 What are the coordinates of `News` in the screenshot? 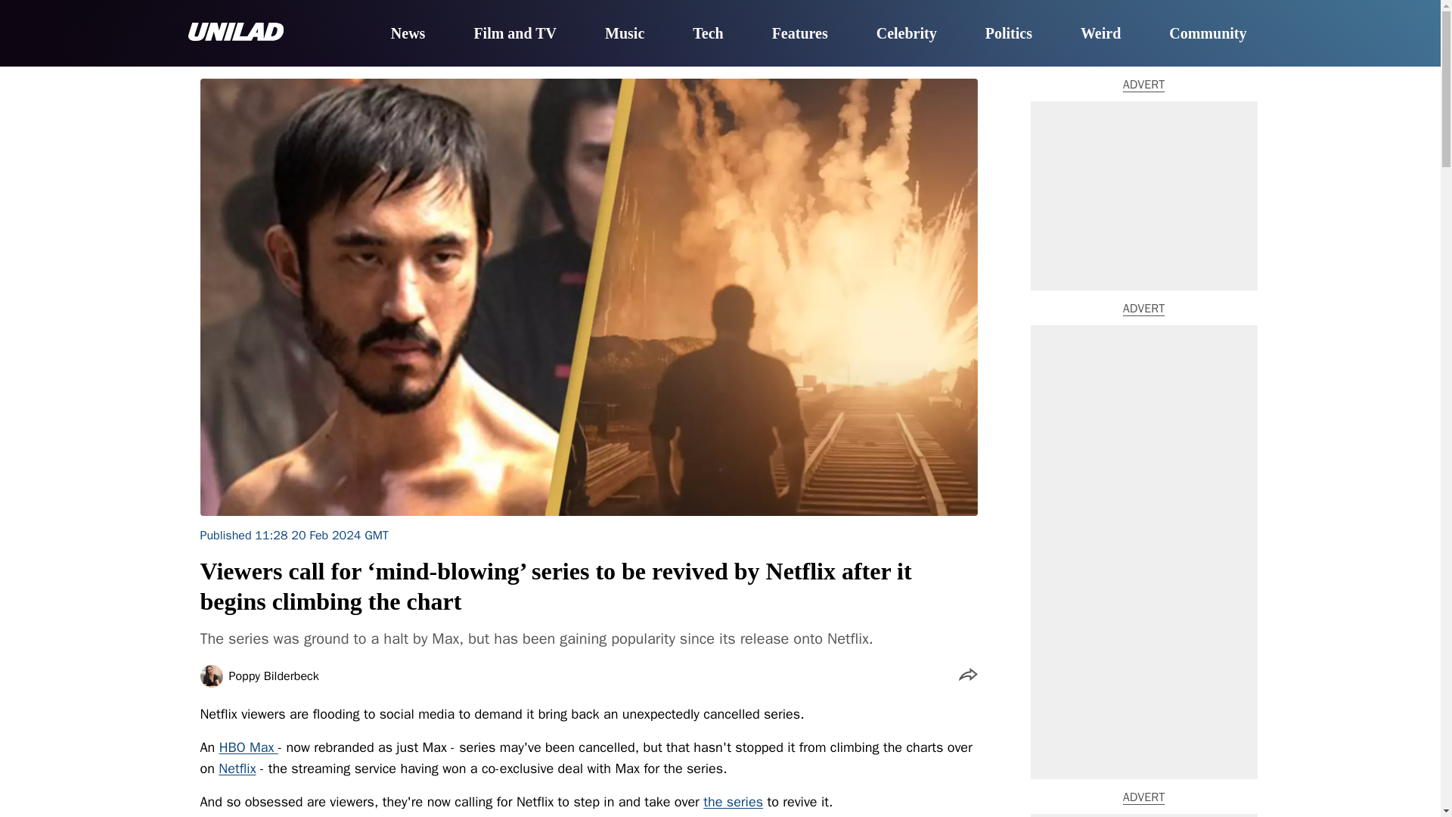 It's located at (408, 34).